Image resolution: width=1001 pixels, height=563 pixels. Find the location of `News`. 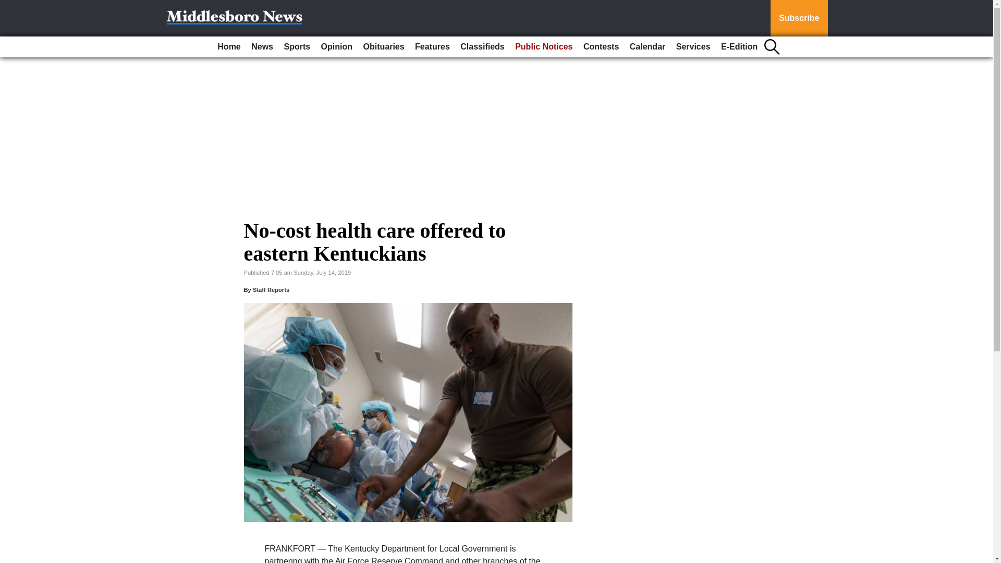

News is located at coordinates (262, 47).